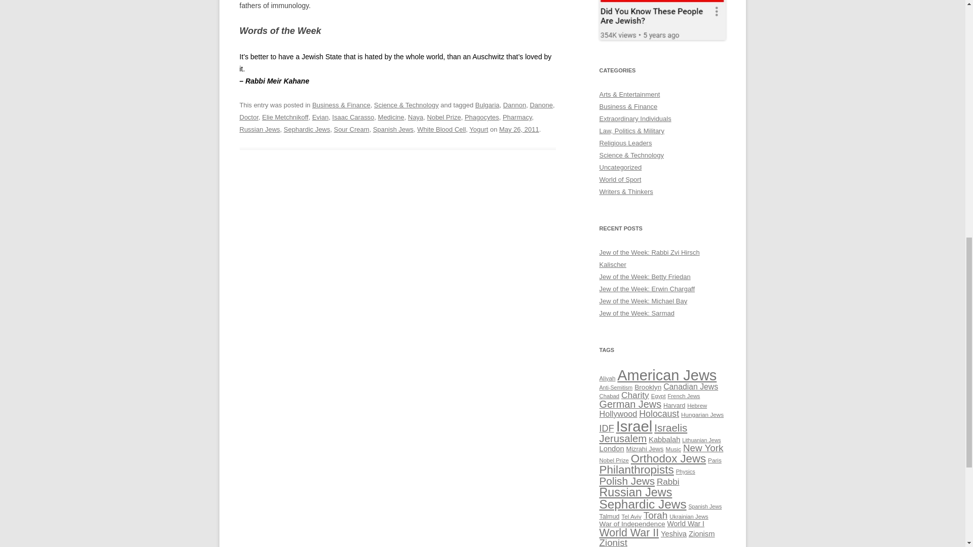 The image size is (973, 547). I want to click on Isaac Carasso, so click(354, 116).